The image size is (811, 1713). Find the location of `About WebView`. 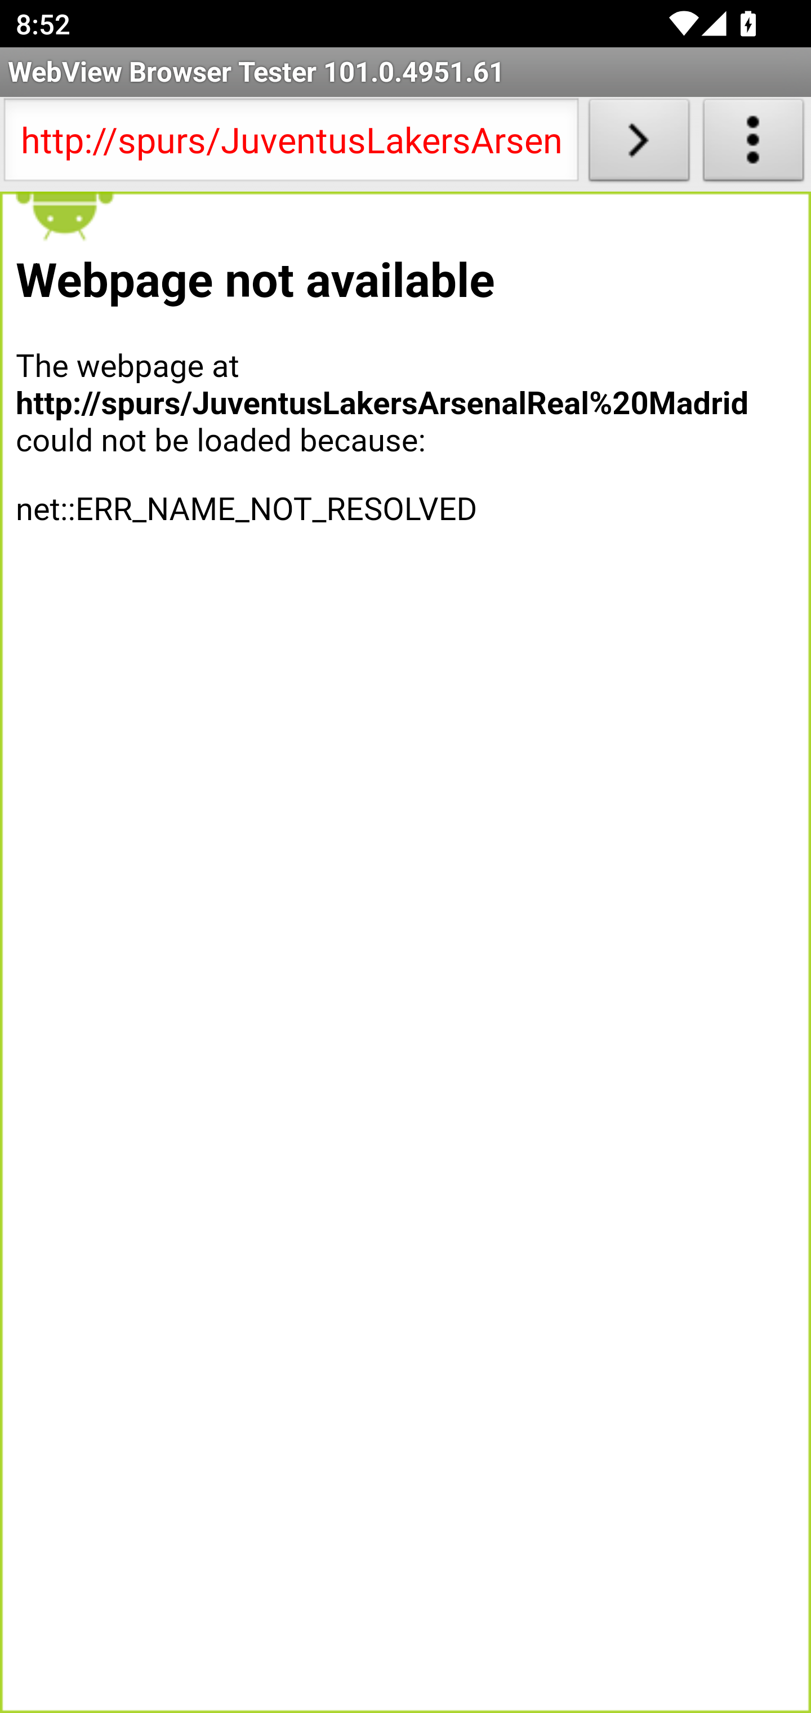

About WebView is located at coordinates (754, 144).